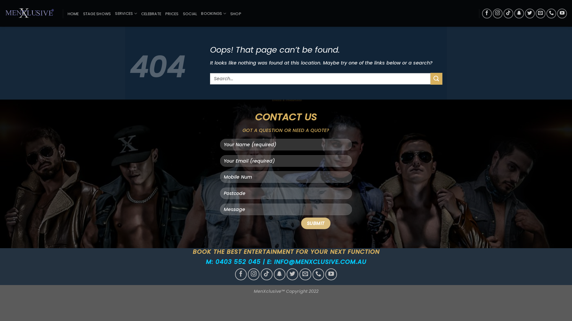 The image size is (572, 321). What do you see at coordinates (305, 274) in the screenshot?
I see `Send us an email` at bounding box center [305, 274].